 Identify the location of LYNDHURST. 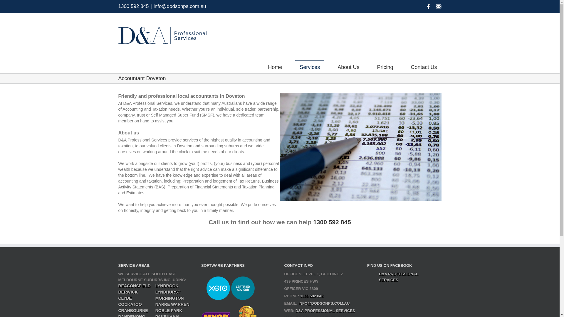
(168, 292).